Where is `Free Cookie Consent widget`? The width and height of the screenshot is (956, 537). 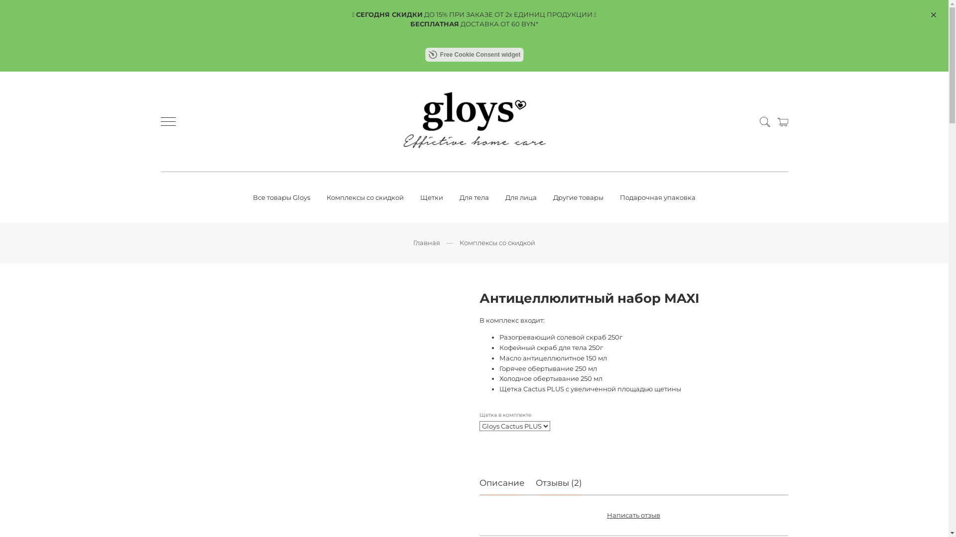 Free Cookie Consent widget is located at coordinates (474, 55).